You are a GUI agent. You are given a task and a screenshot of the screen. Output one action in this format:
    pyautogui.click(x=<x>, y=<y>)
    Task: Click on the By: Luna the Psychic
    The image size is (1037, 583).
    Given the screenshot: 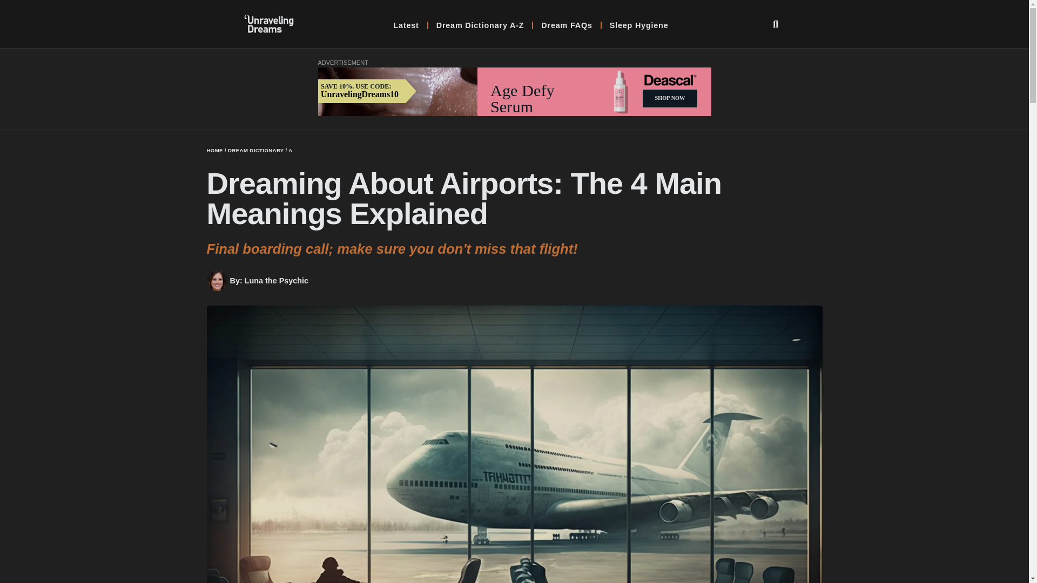 What is the action you would take?
    pyautogui.click(x=257, y=281)
    